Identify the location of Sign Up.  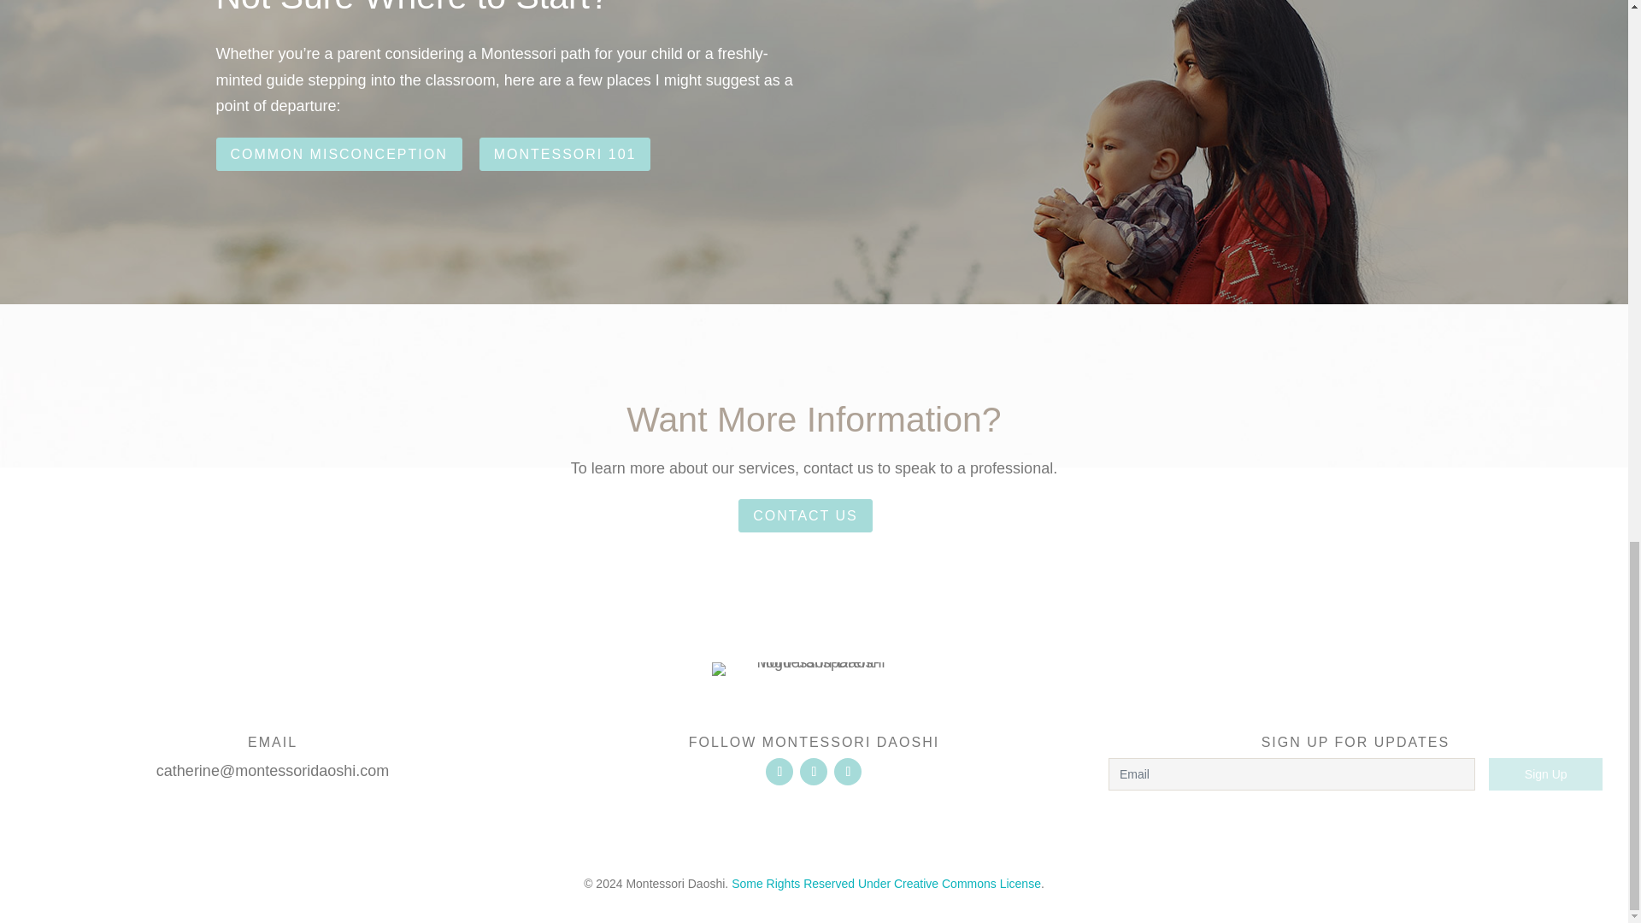
(1545, 773).